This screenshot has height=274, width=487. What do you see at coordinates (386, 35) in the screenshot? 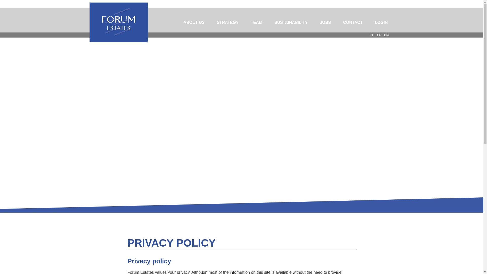
I see `EN` at bounding box center [386, 35].